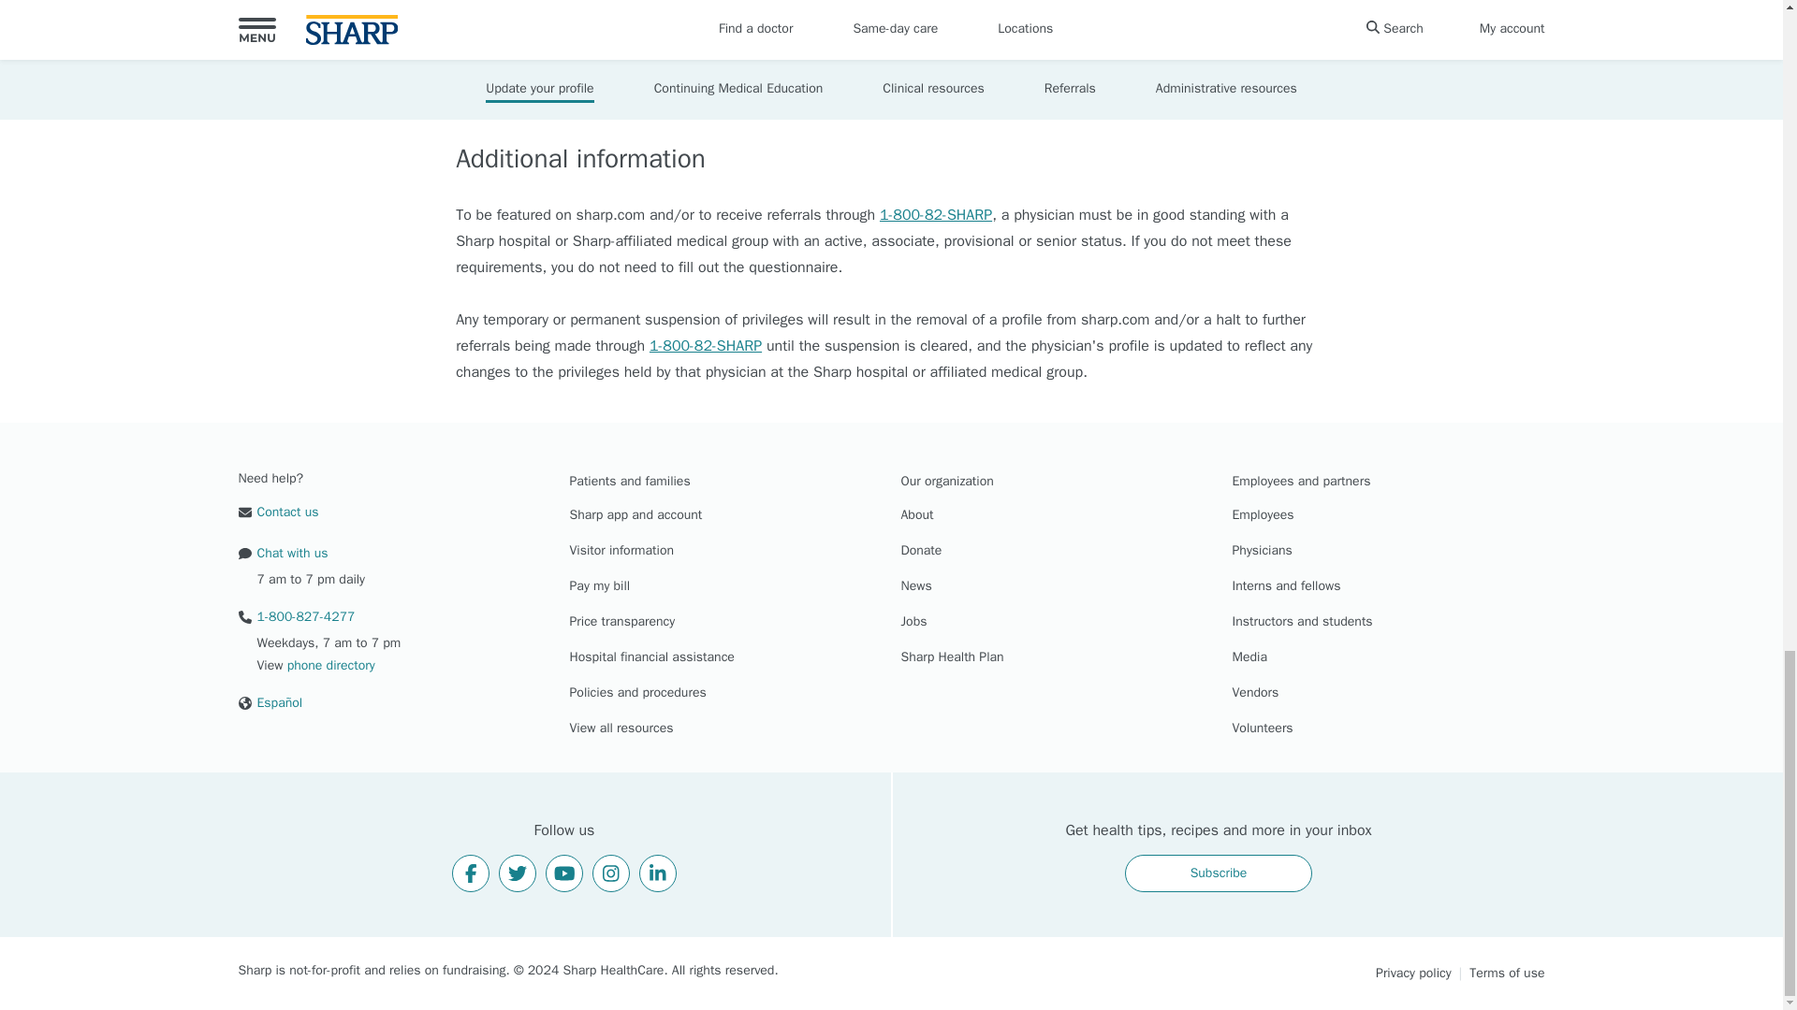 The width and height of the screenshot is (1797, 1010). I want to click on Hospital financial assistance, so click(651, 658).